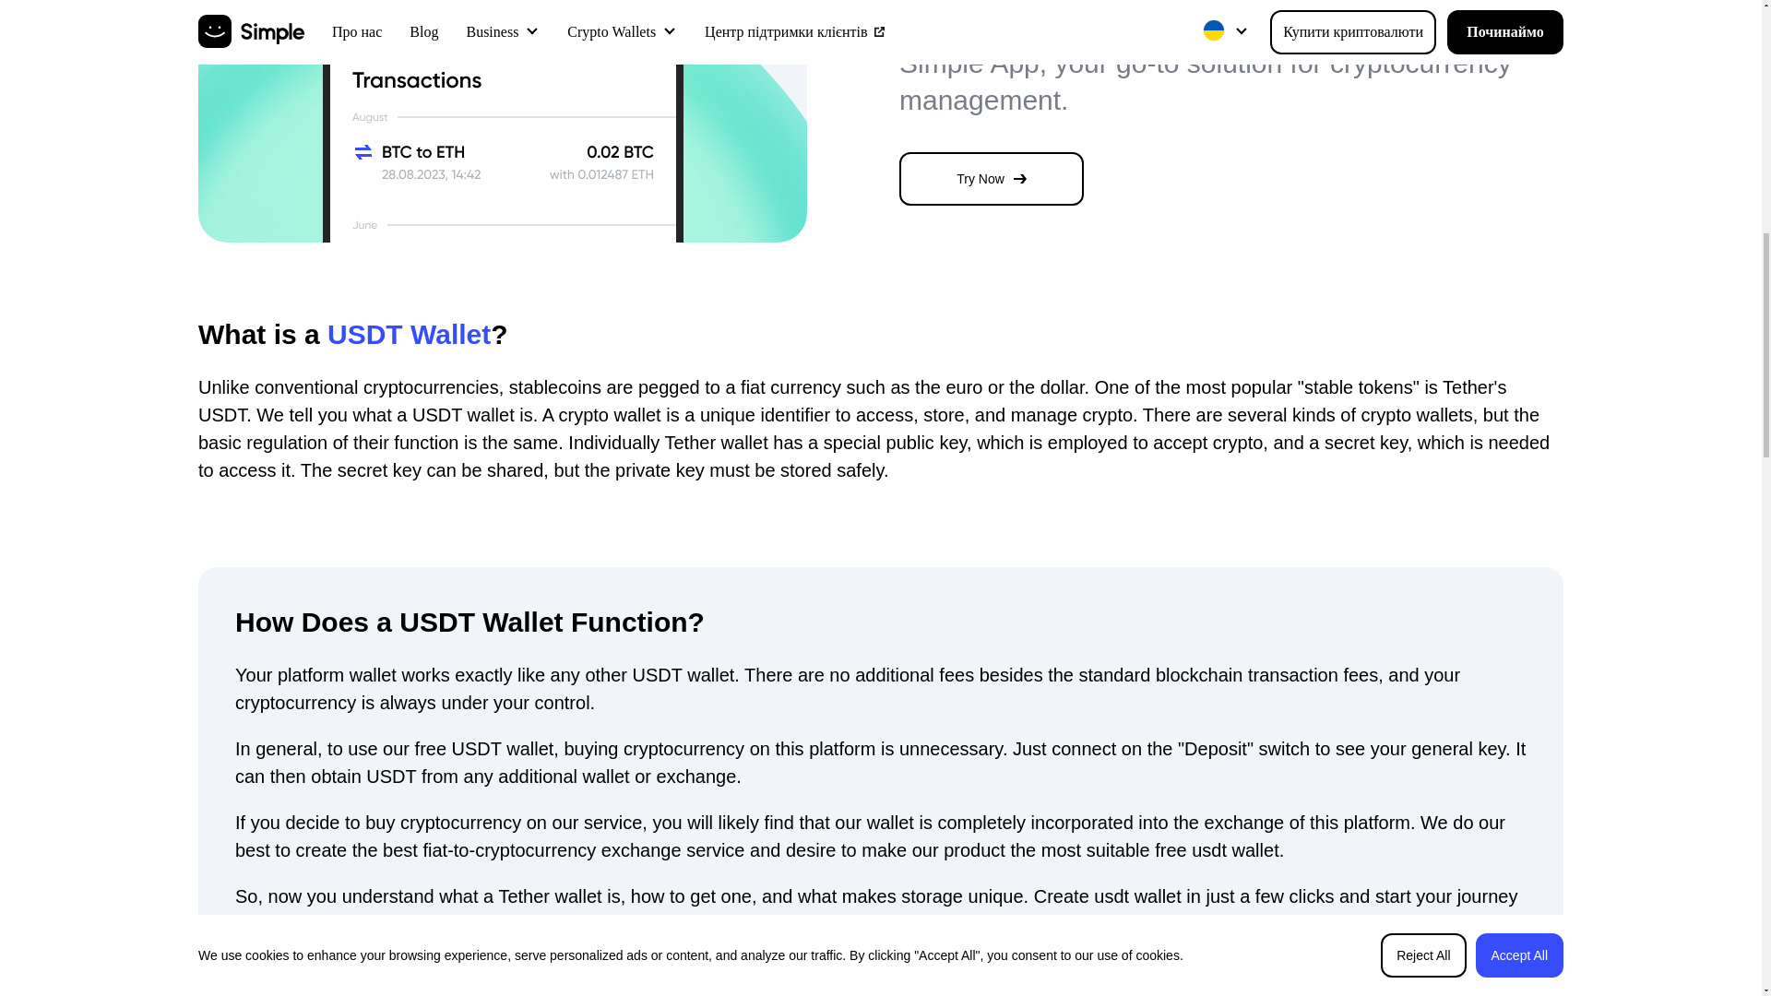 The height and width of the screenshot is (996, 1771). Describe the element at coordinates (992, 179) in the screenshot. I see `Try Now` at that location.